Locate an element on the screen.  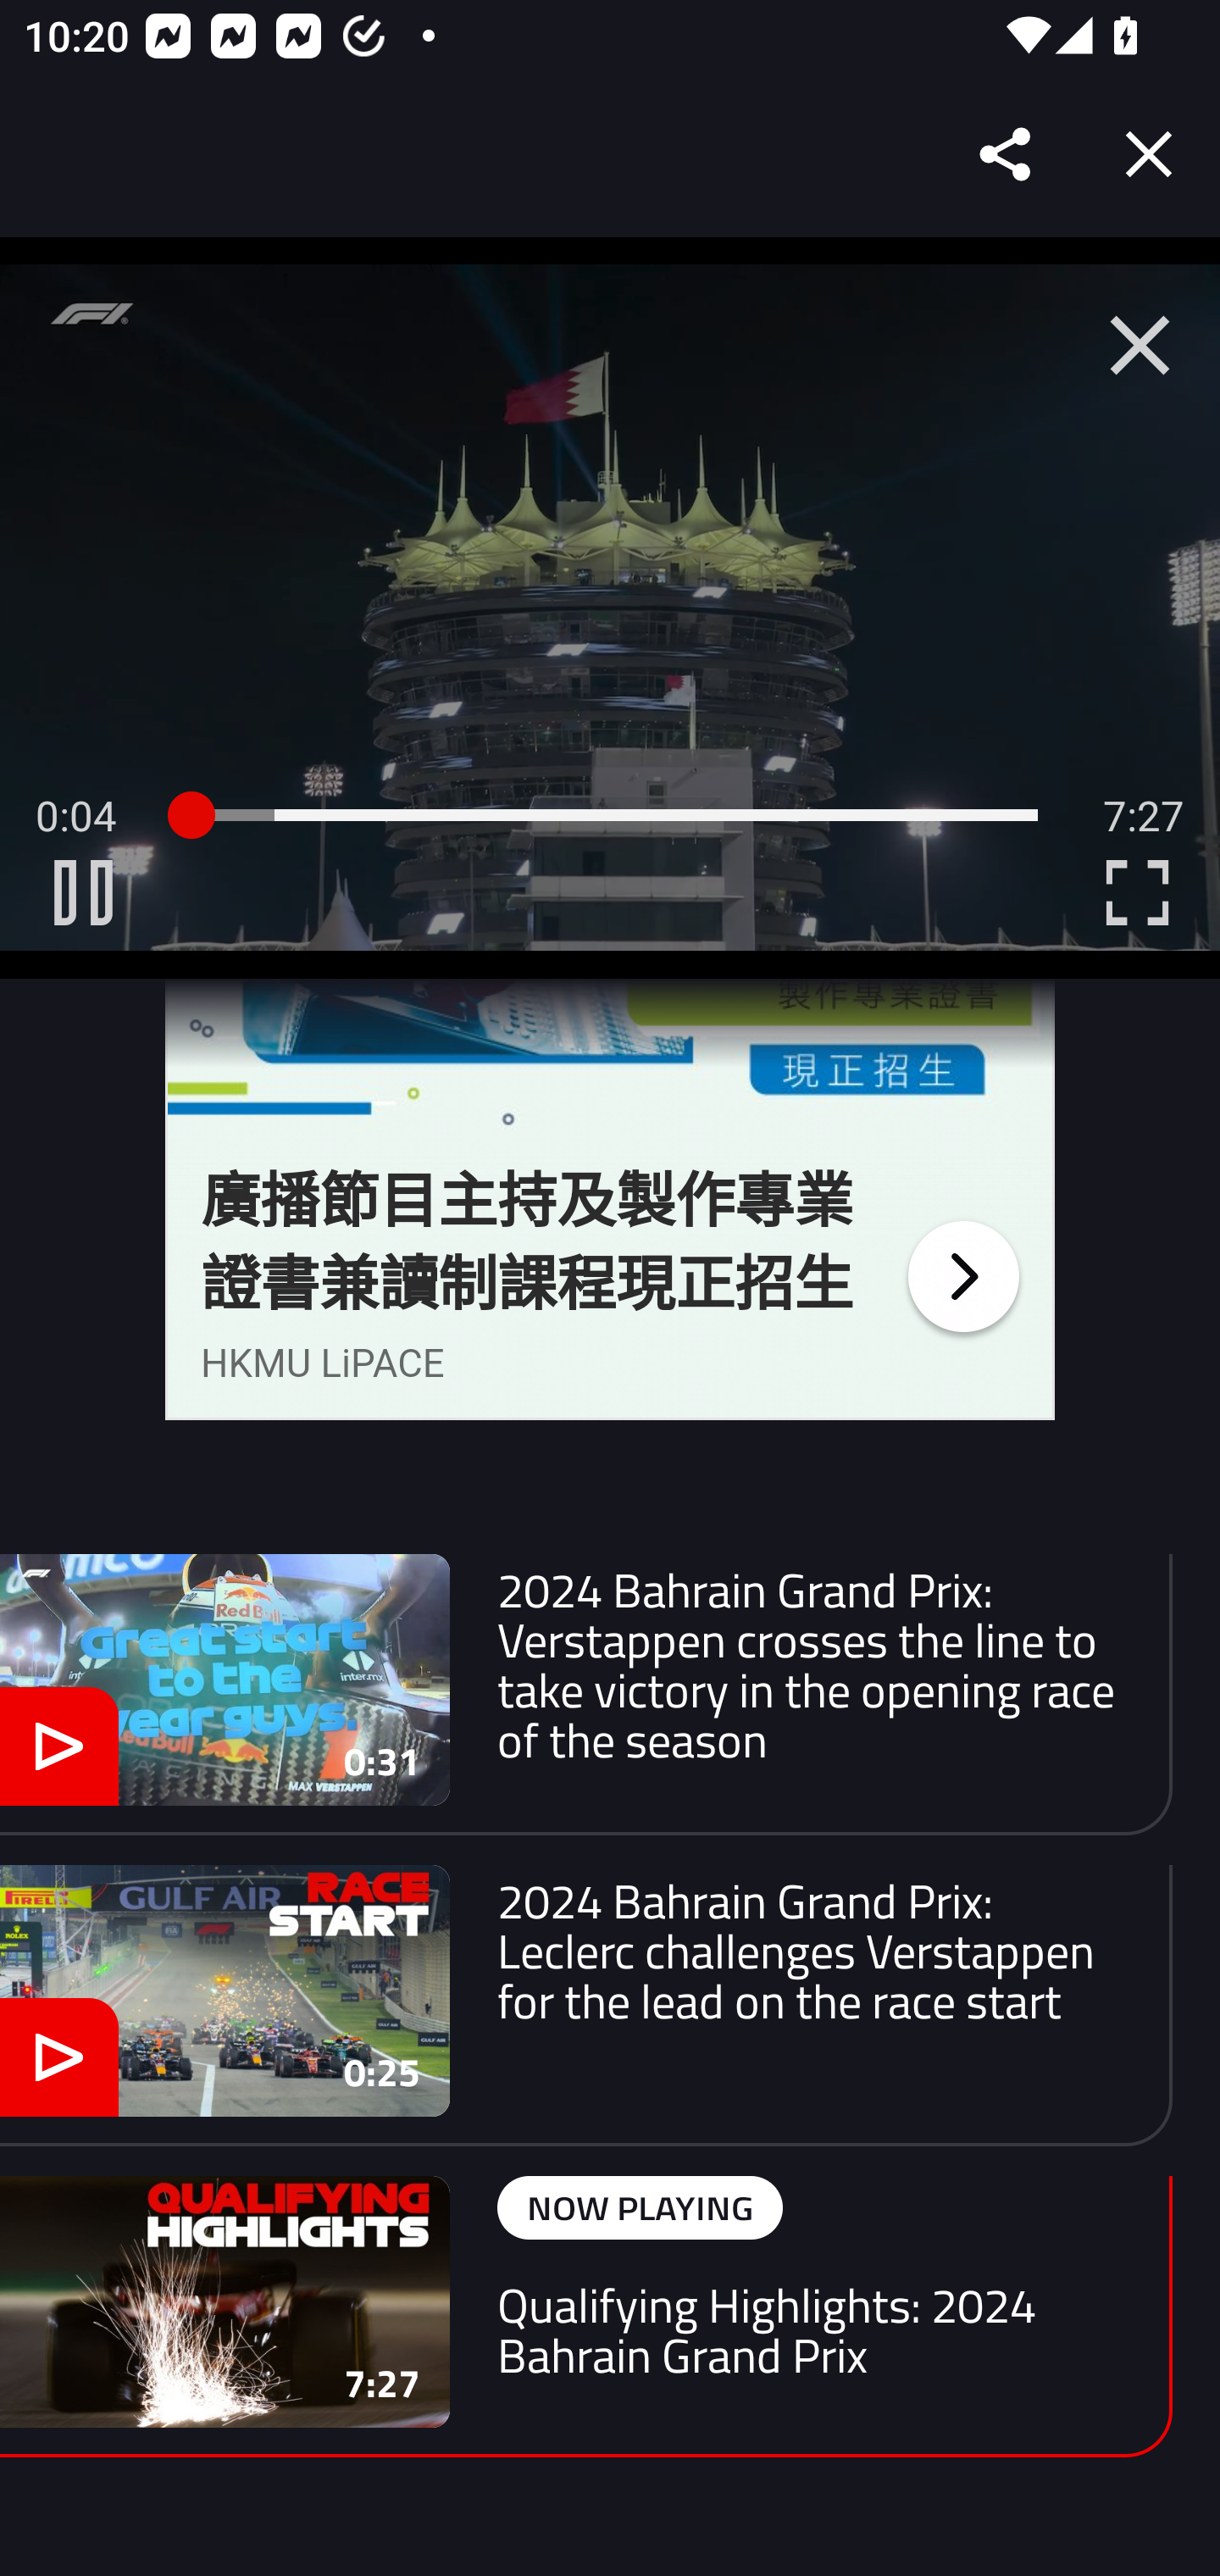
HKMU LiPACE is located at coordinates (324, 1363).